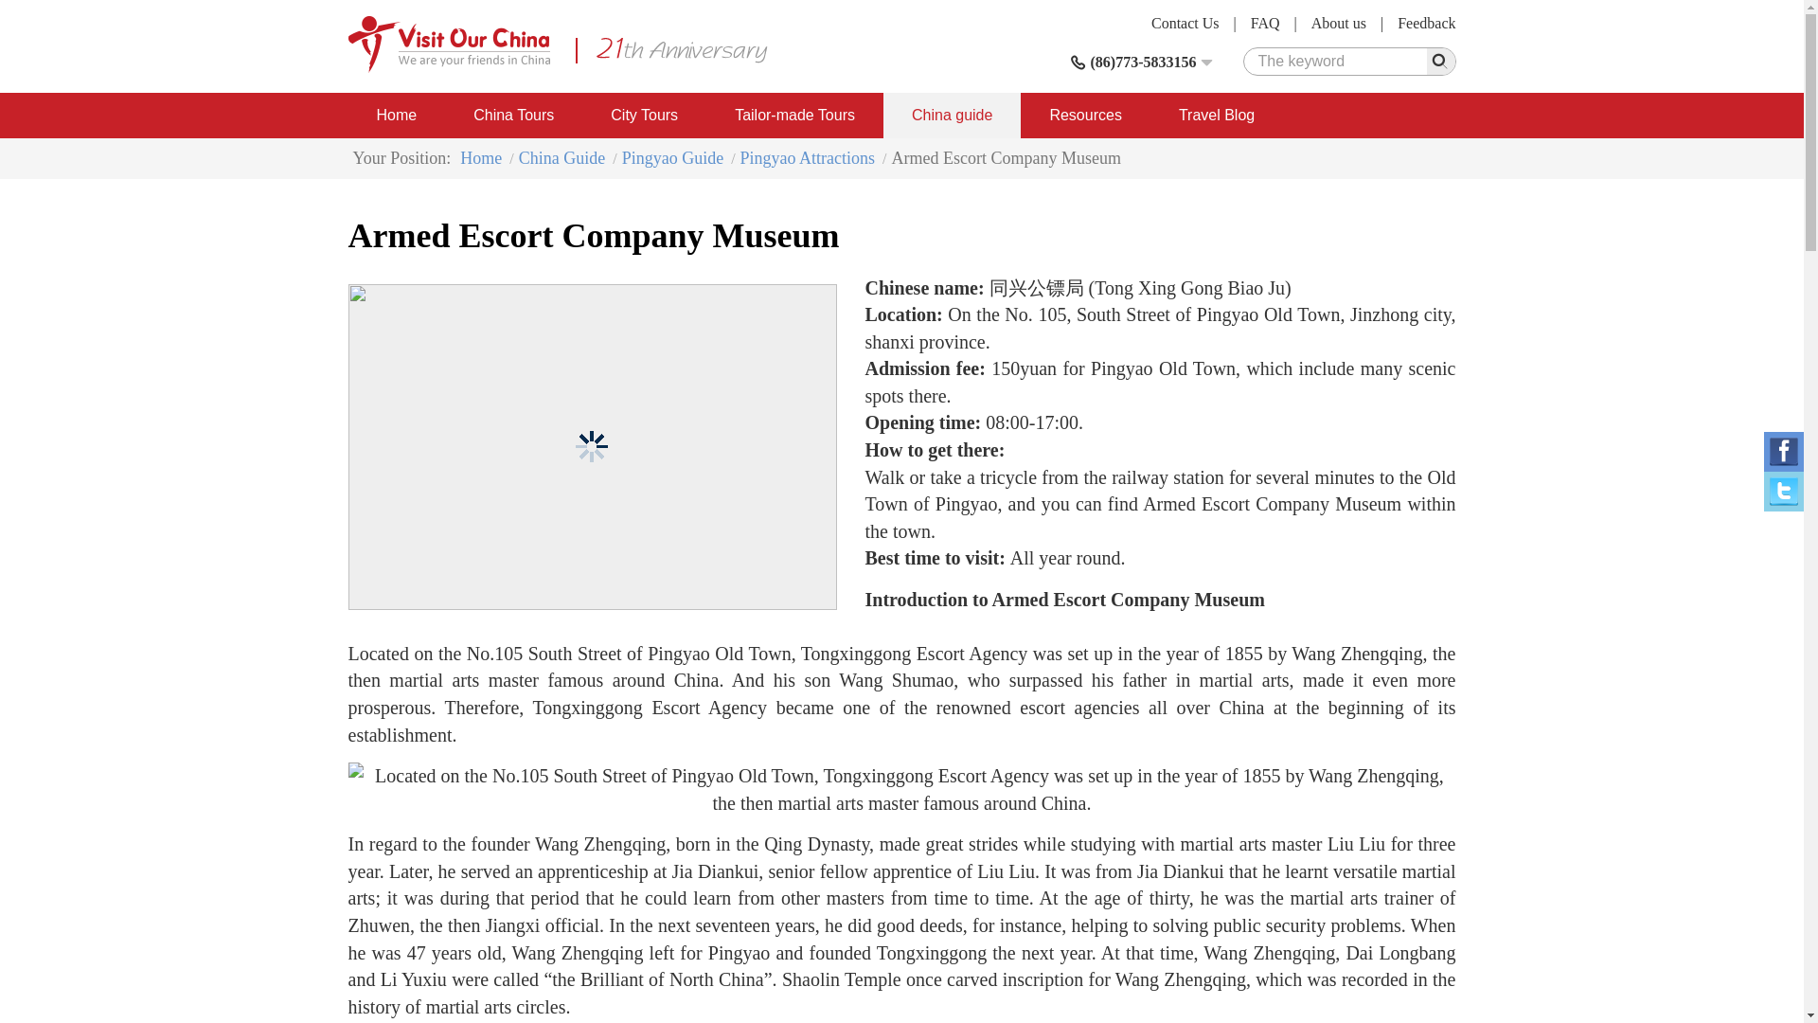  What do you see at coordinates (1084, 116) in the screenshot?
I see `Resources` at bounding box center [1084, 116].